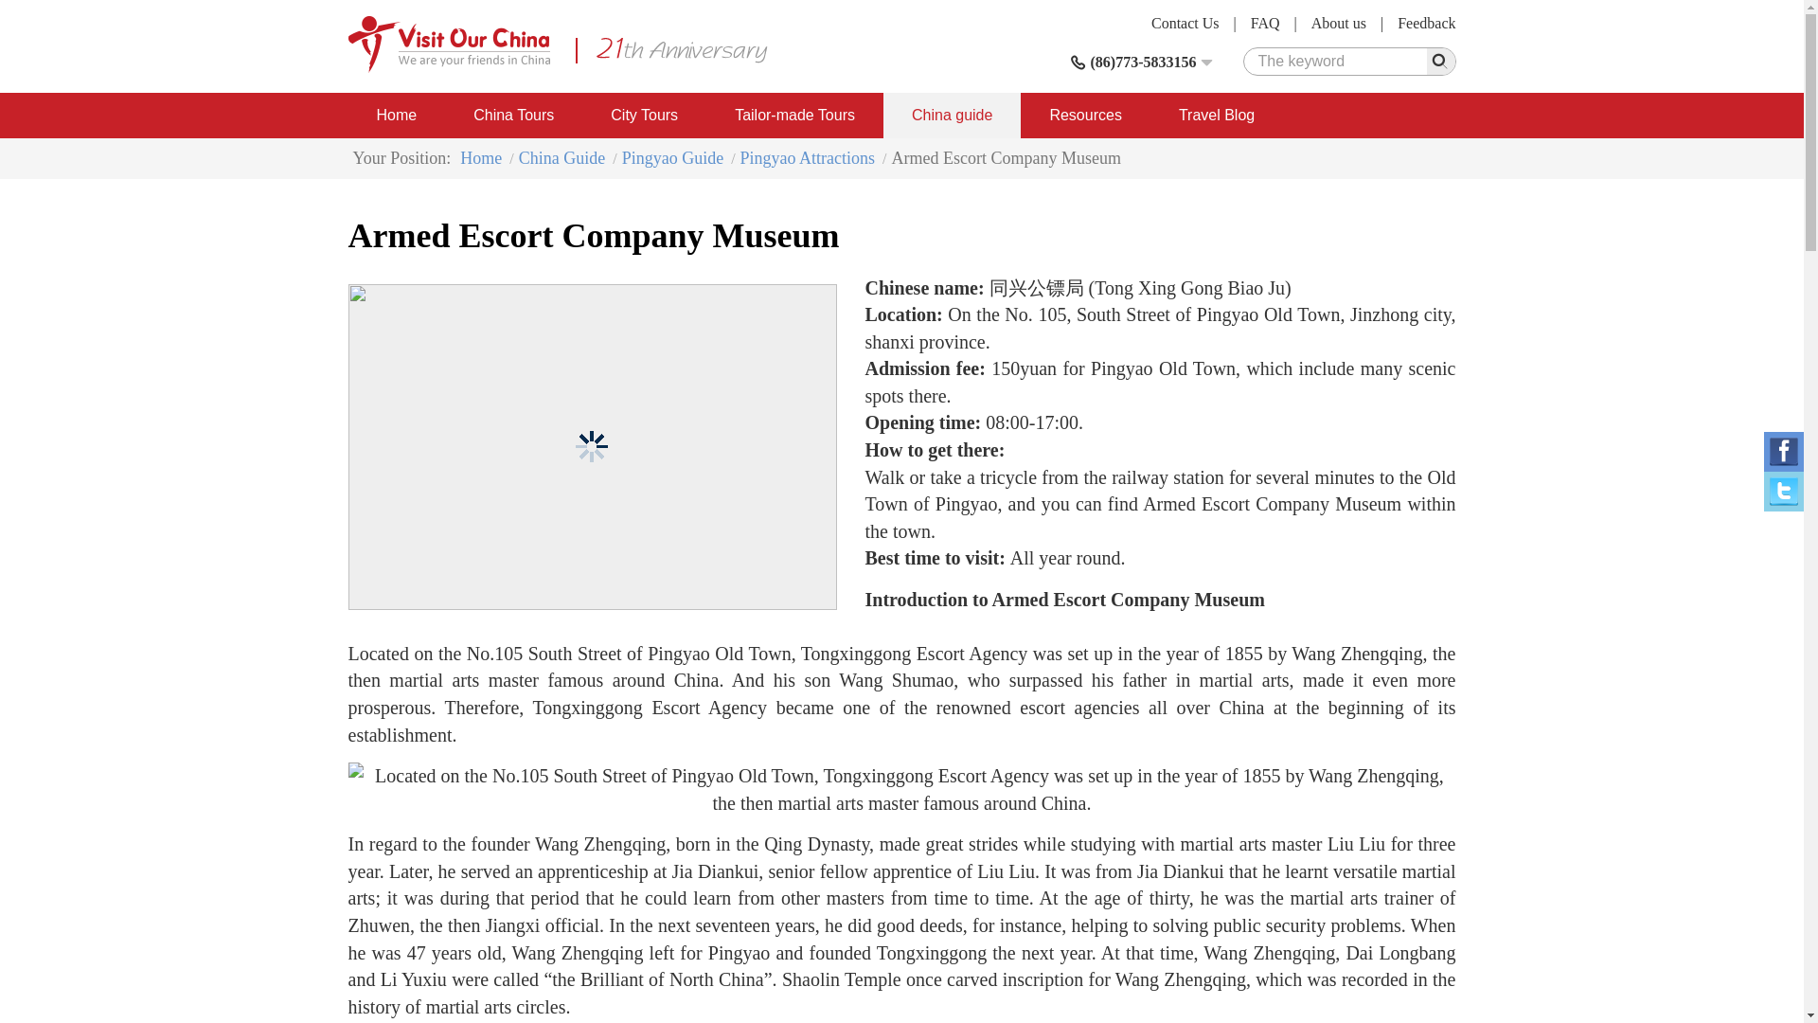  What do you see at coordinates (1084, 116) in the screenshot?
I see `Resources` at bounding box center [1084, 116].